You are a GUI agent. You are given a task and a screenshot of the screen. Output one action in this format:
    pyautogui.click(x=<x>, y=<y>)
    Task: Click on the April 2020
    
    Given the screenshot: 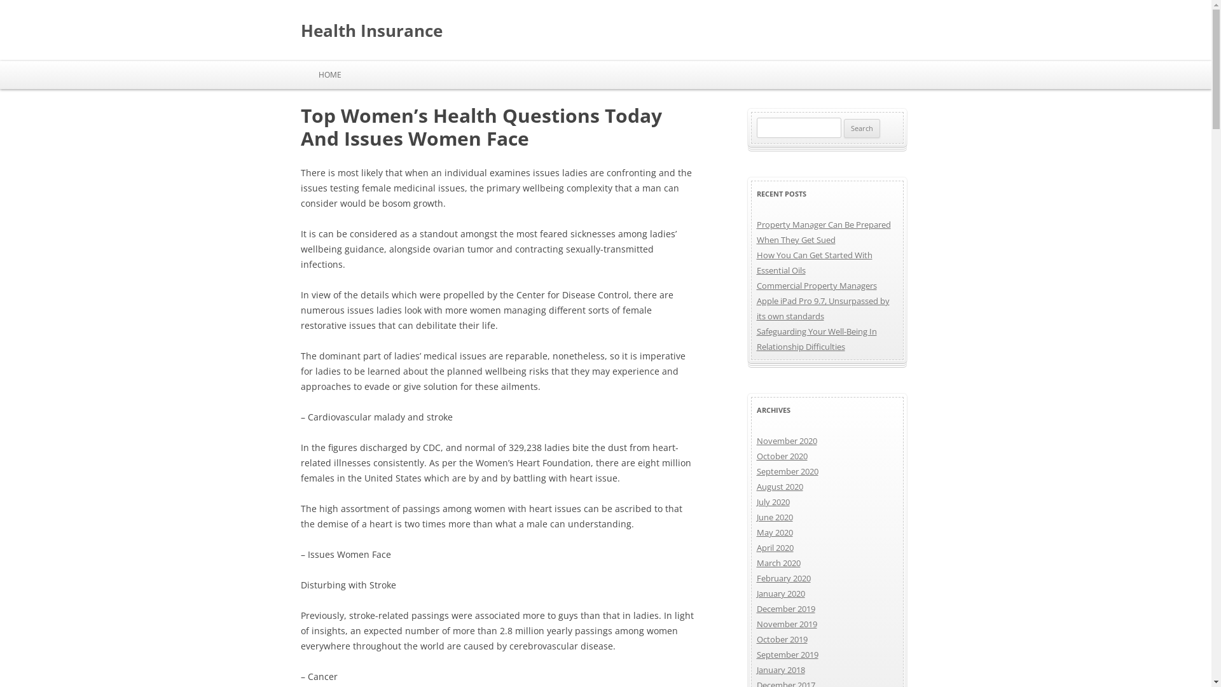 What is the action you would take?
    pyautogui.click(x=775, y=548)
    